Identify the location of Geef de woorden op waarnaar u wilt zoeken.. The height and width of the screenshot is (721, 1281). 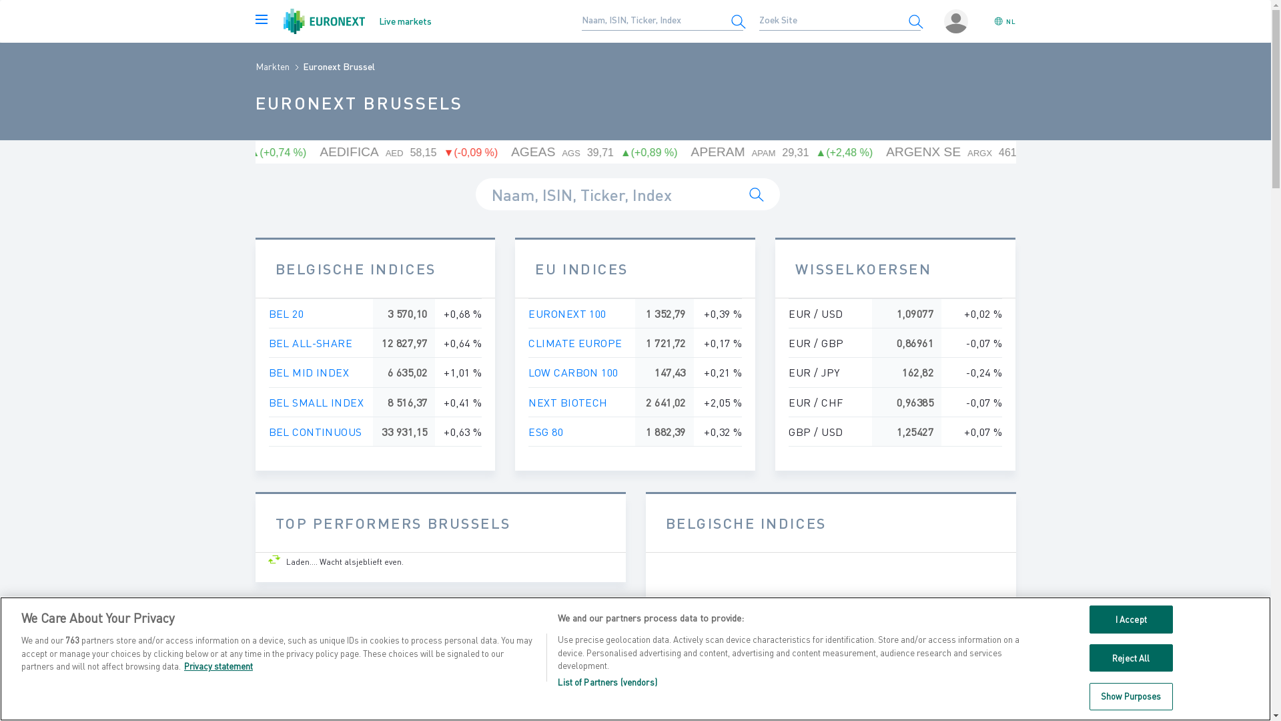
(627, 194).